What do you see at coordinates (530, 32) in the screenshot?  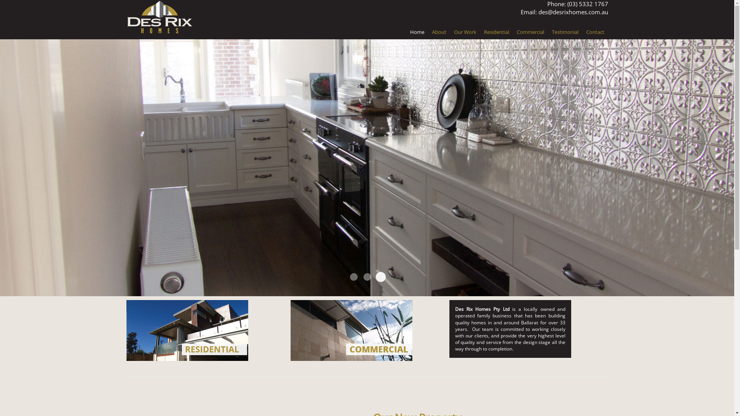 I see `Commercial` at bounding box center [530, 32].